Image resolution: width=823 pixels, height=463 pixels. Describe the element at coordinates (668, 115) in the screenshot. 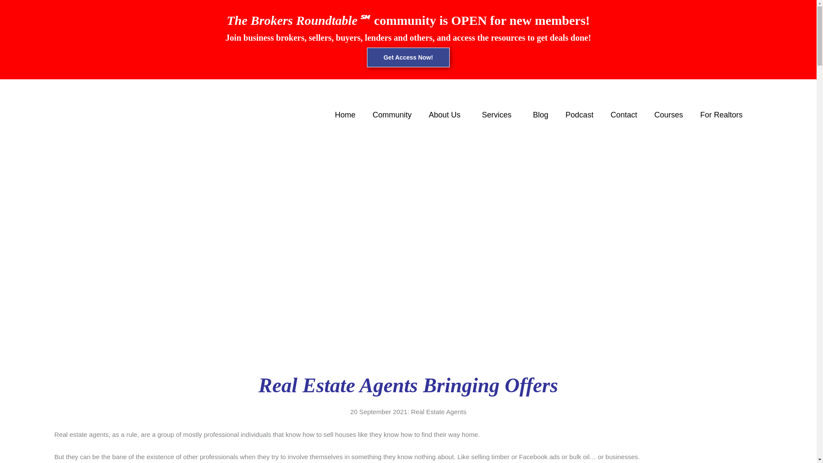

I see `Courses` at that location.